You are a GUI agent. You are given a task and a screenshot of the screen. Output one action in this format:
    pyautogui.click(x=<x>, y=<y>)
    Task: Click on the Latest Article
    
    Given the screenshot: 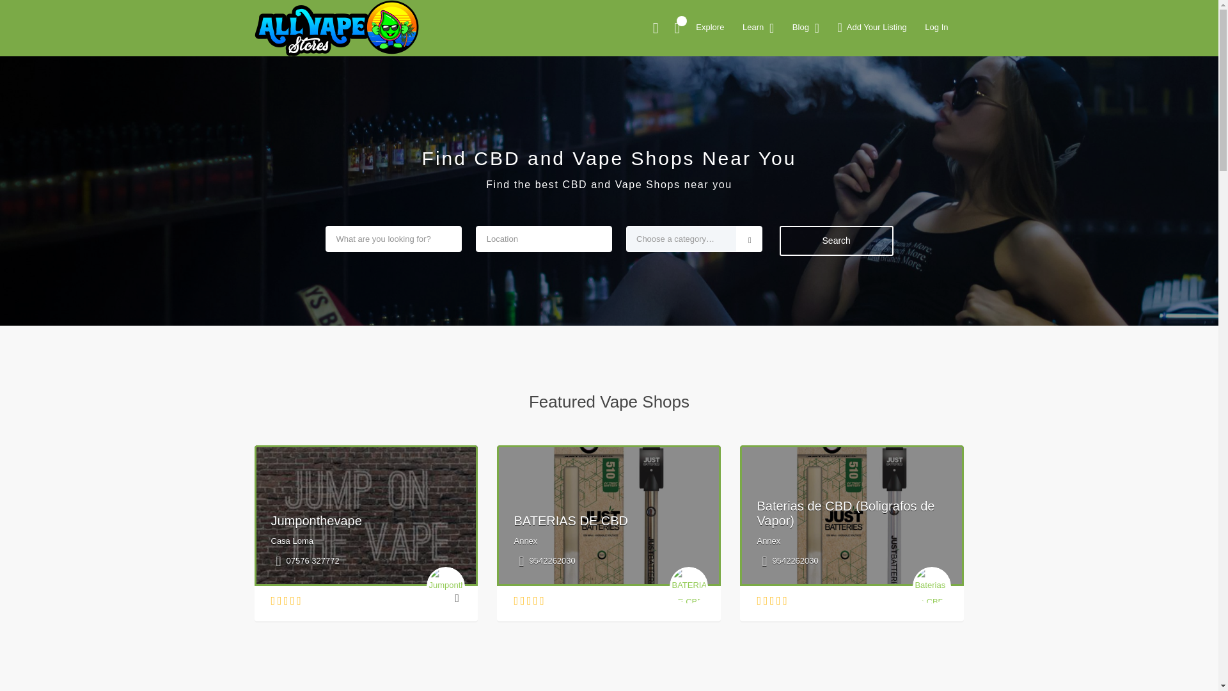 What is the action you would take?
    pyautogui.click(x=840, y=145)
    